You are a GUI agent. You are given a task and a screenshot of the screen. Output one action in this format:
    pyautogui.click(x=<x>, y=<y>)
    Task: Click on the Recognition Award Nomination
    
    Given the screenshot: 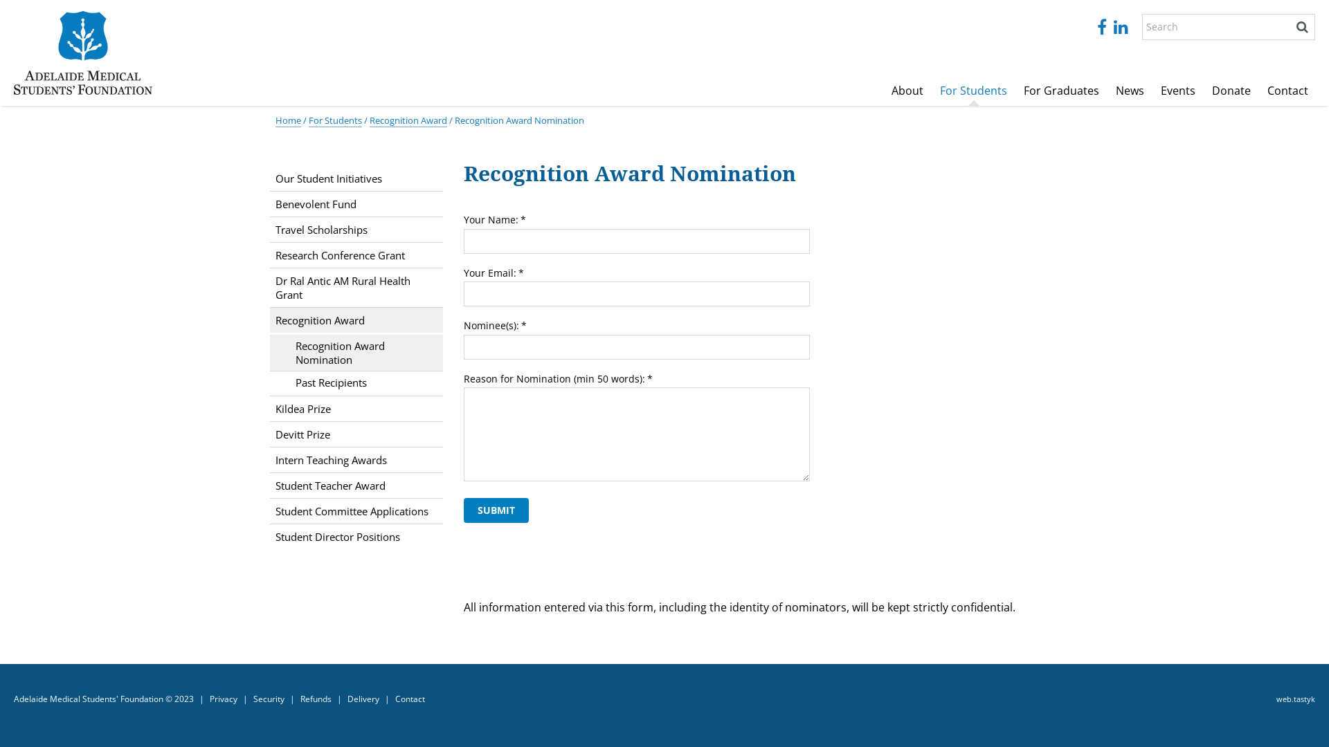 What is the action you would take?
    pyautogui.click(x=356, y=353)
    